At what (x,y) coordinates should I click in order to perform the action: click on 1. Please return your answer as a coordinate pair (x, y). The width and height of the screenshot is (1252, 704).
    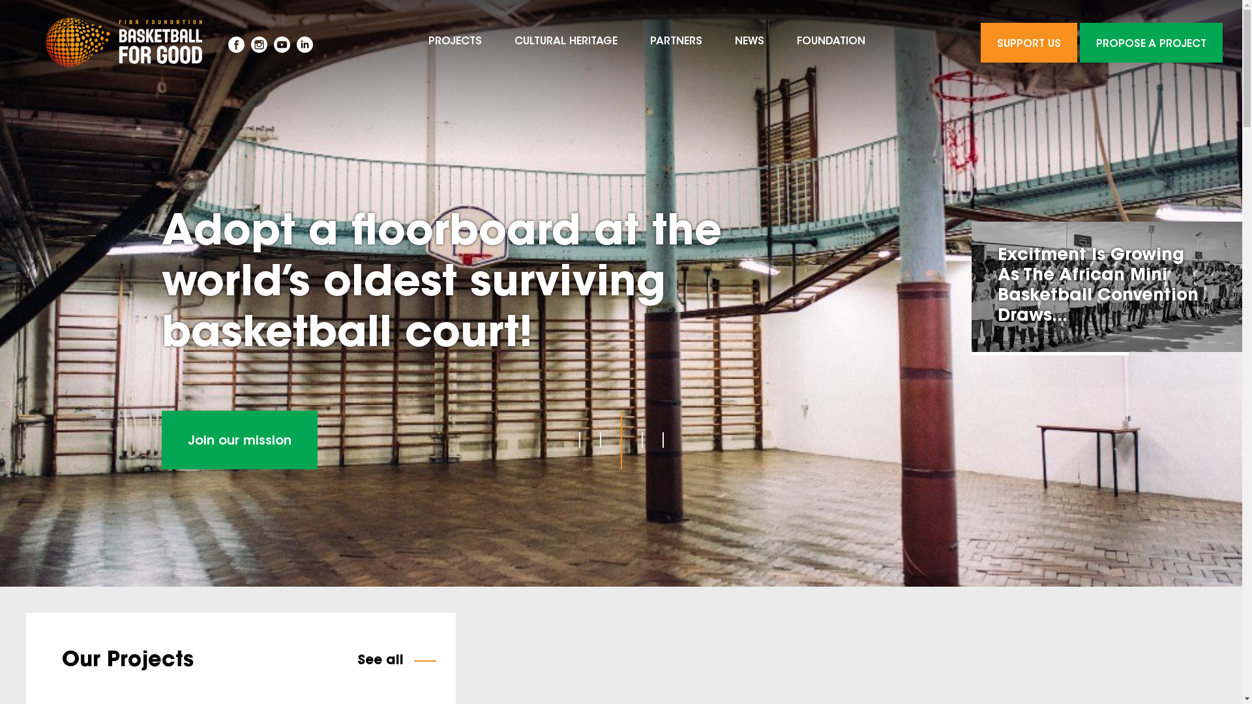
    Looking at the image, I should click on (580, 440).